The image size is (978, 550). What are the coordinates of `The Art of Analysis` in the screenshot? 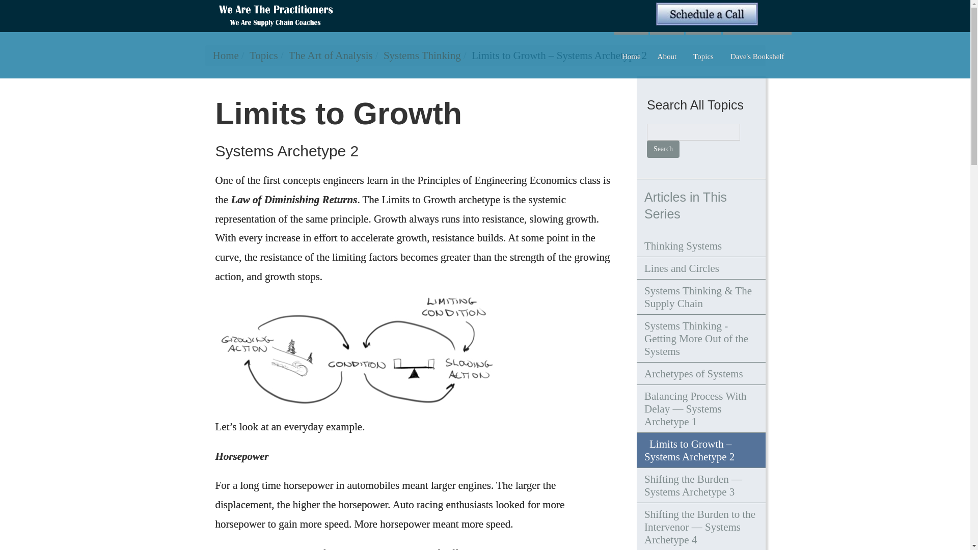 It's located at (330, 55).